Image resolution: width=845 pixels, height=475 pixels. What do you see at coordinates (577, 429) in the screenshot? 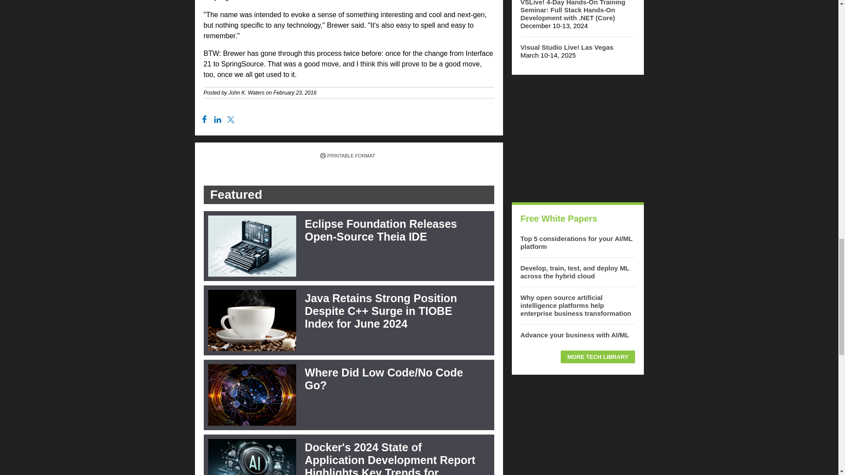
I see `3rd party ad content` at bounding box center [577, 429].